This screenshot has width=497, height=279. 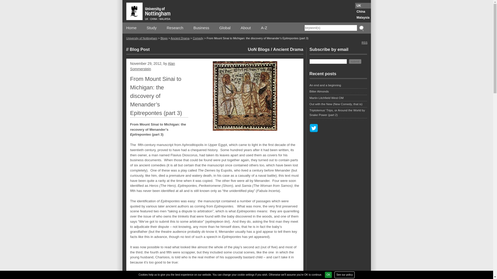 What do you see at coordinates (225, 28) in the screenshot?
I see `Global` at bounding box center [225, 28].